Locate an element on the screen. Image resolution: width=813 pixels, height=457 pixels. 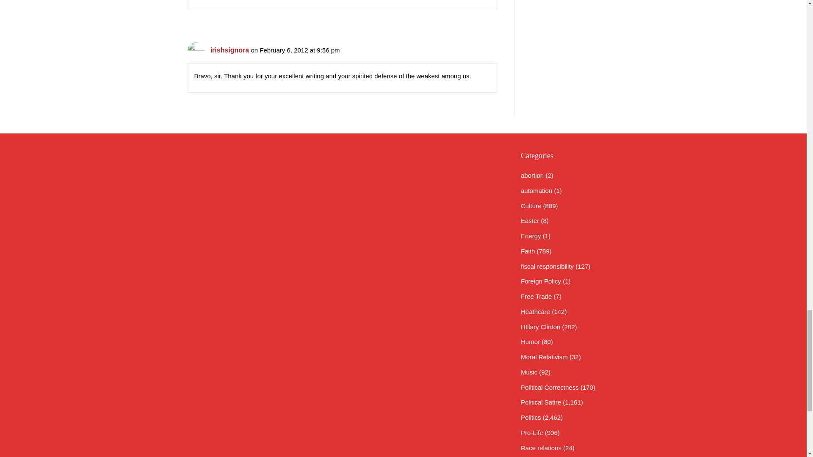
abortion is located at coordinates (532, 175).